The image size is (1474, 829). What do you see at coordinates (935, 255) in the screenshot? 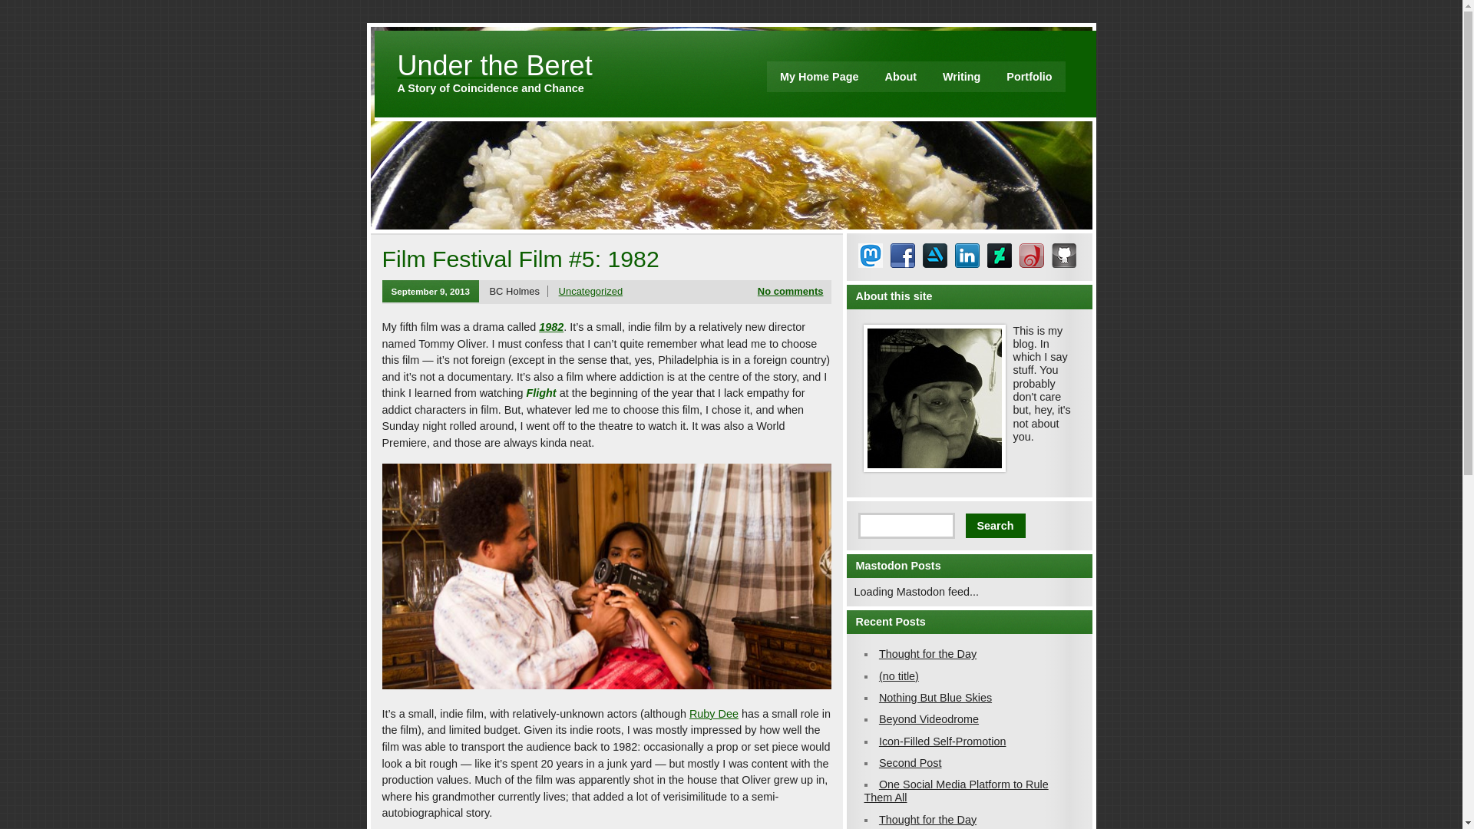
I see `ArtStation` at bounding box center [935, 255].